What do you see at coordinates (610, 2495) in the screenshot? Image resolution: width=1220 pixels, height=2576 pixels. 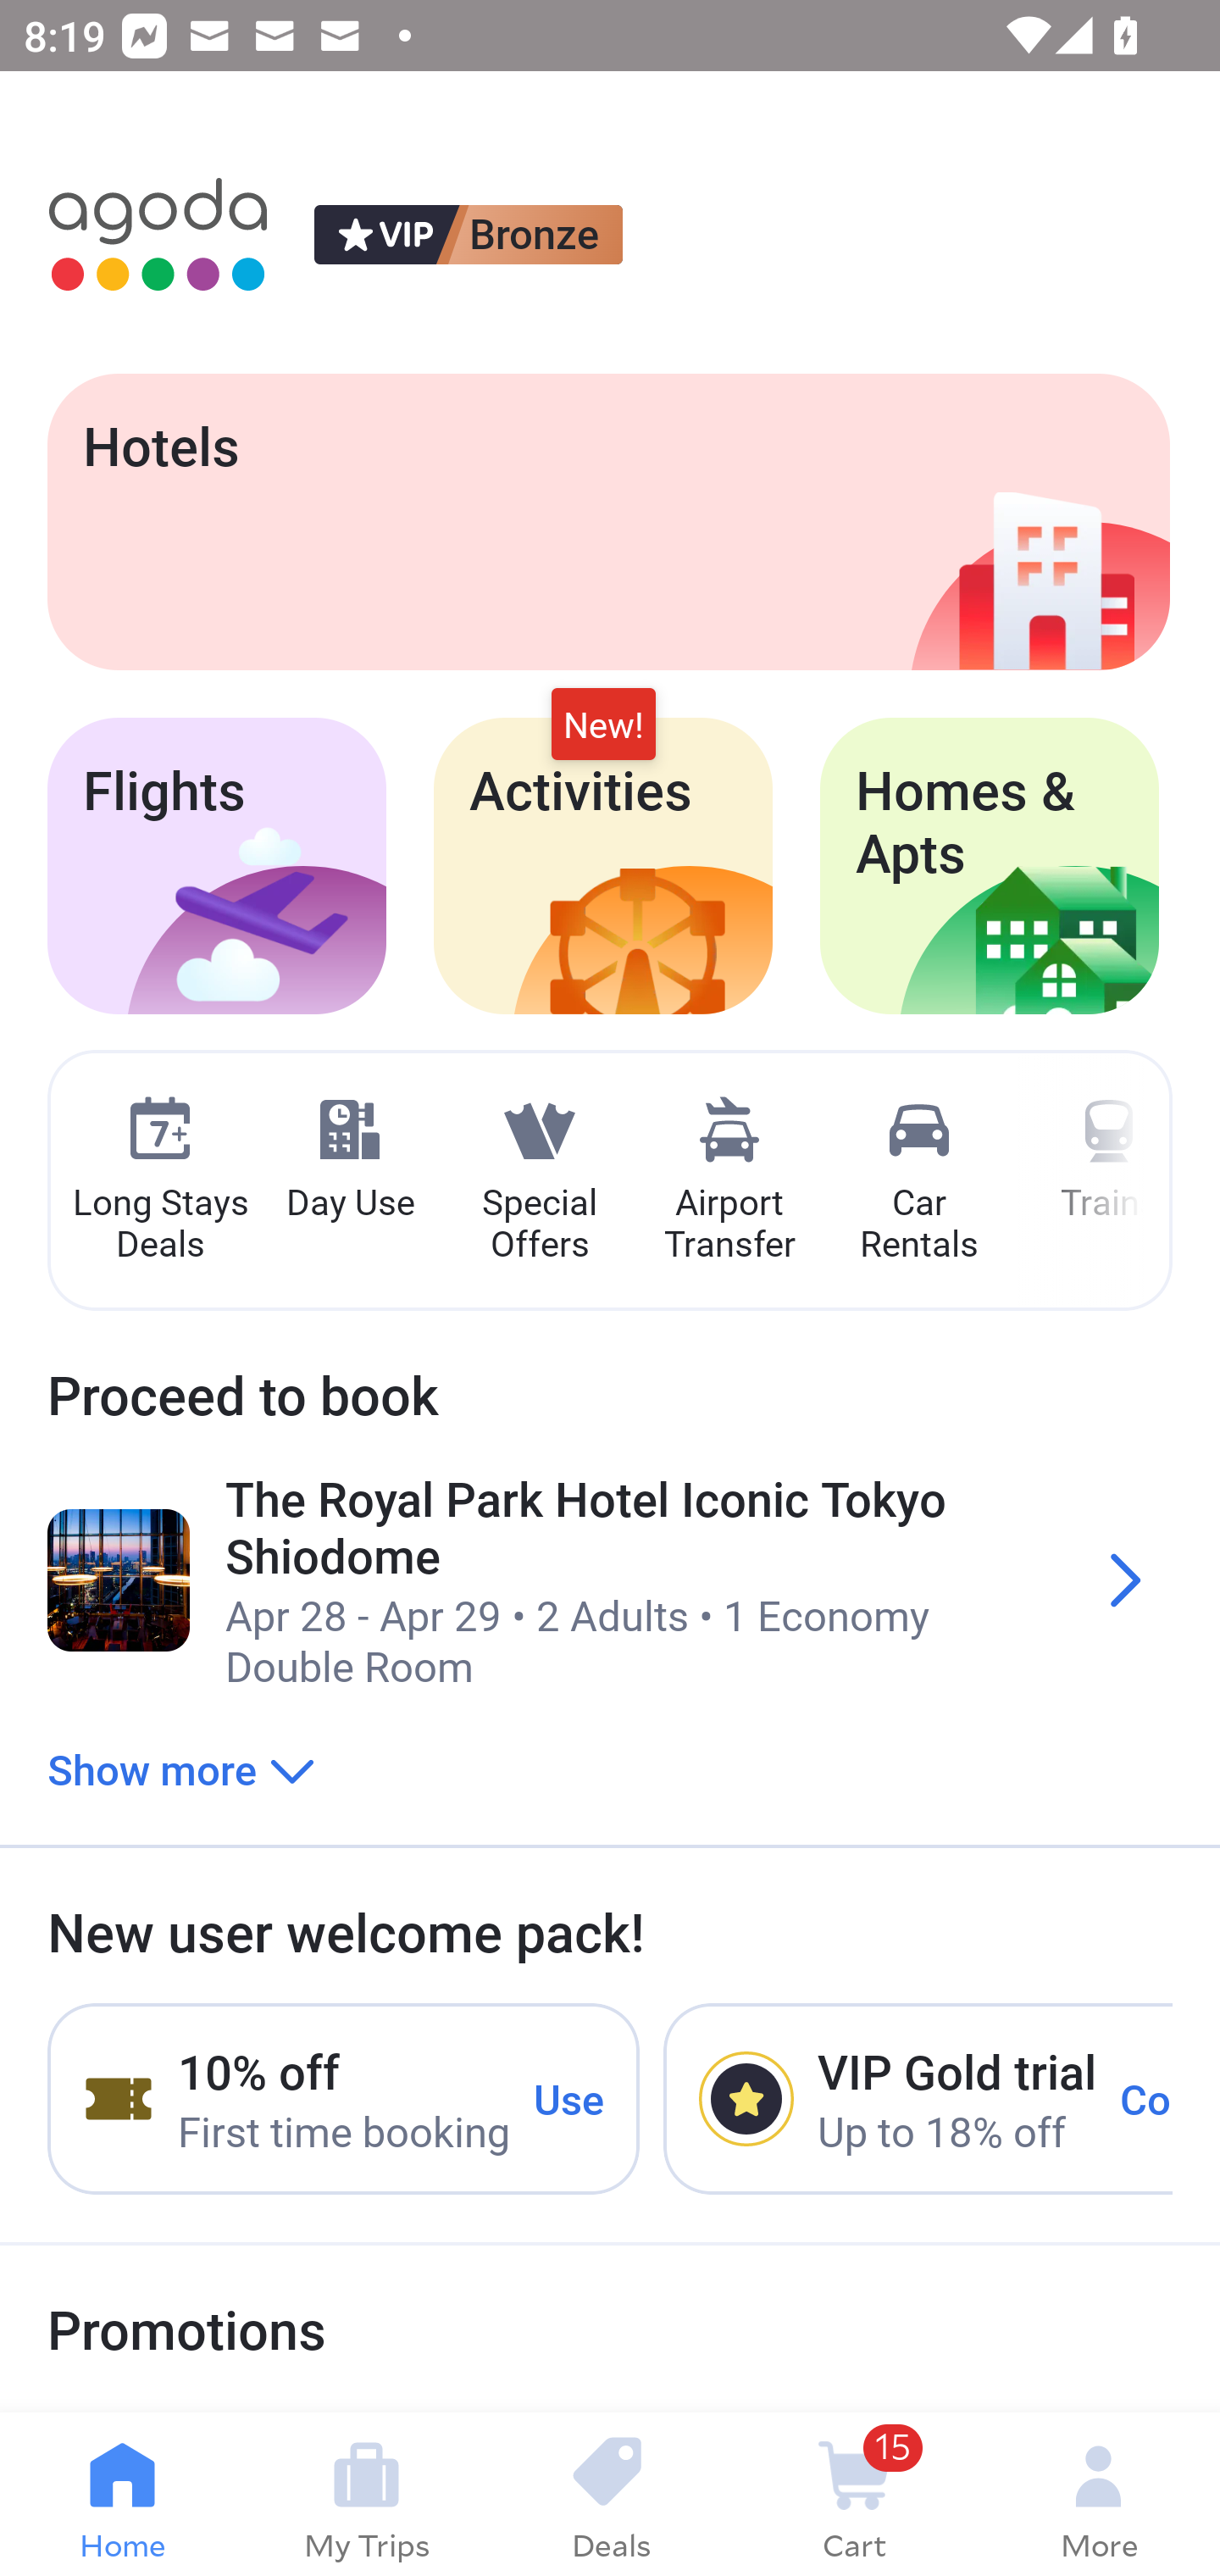 I see `Deals` at bounding box center [610, 2495].